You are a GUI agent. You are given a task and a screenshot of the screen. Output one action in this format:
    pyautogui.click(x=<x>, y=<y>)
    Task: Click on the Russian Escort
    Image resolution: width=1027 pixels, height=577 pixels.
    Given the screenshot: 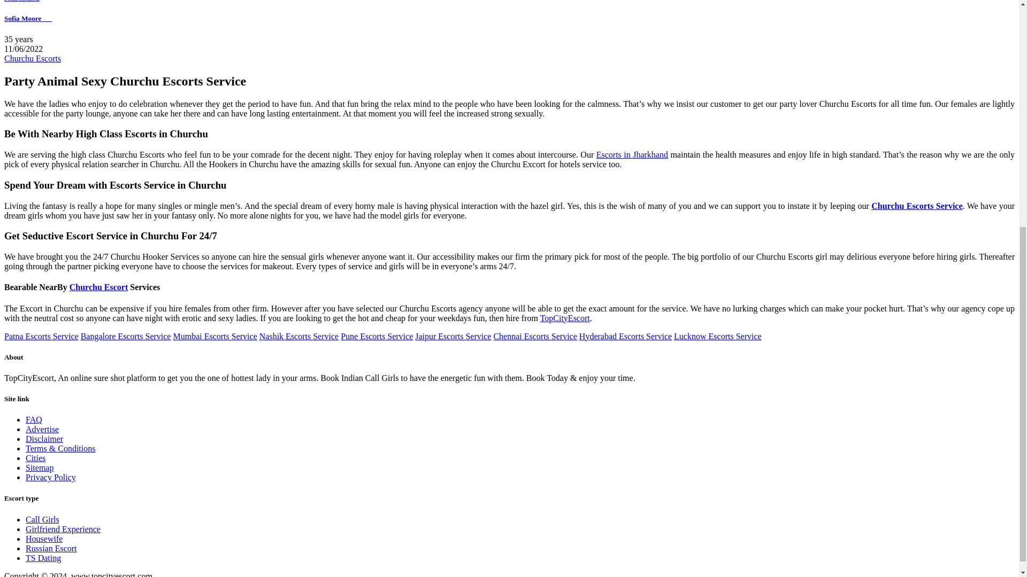 What is the action you would take?
    pyautogui.click(x=51, y=548)
    